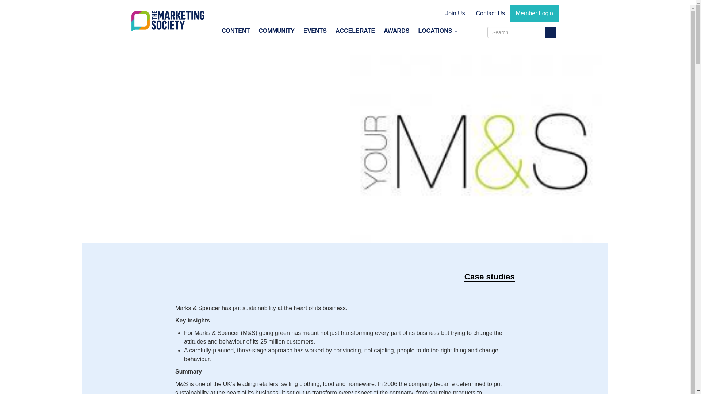  What do you see at coordinates (355, 31) in the screenshot?
I see `ACCELERATE` at bounding box center [355, 31].